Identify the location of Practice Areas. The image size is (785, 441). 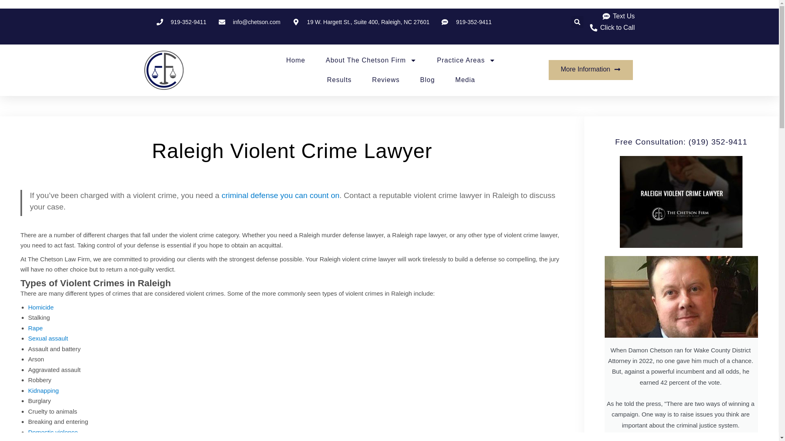
(466, 60).